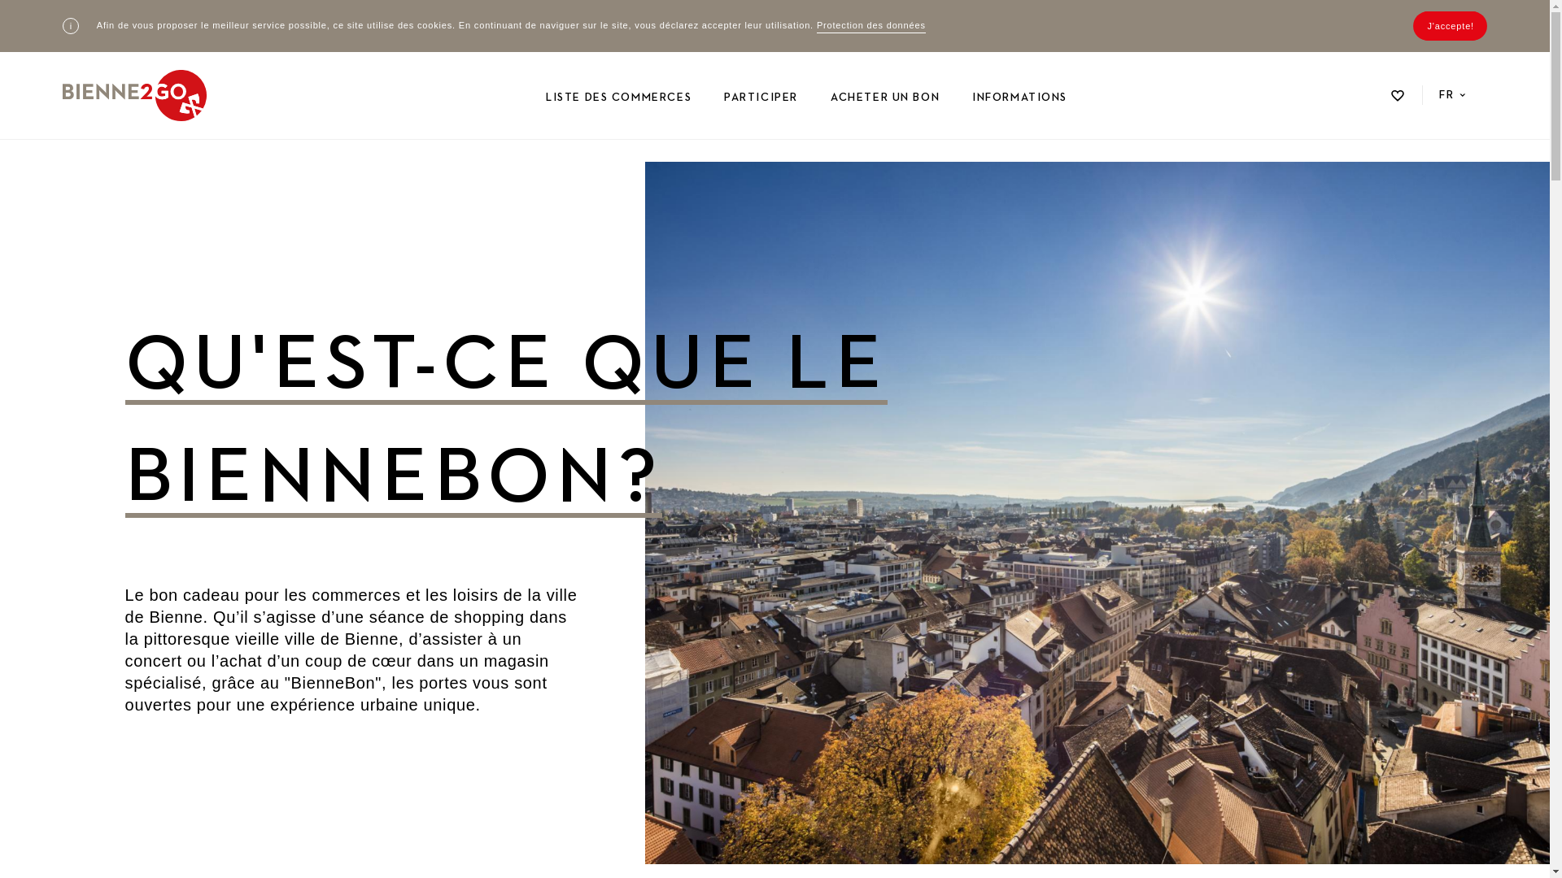 Image resolution: width=1562 pixels, height=878 pixels. What do you see at coordinates (1451, 26) in the screenshot?
I see `J'accepte!` at bounding box center [1451, 26].